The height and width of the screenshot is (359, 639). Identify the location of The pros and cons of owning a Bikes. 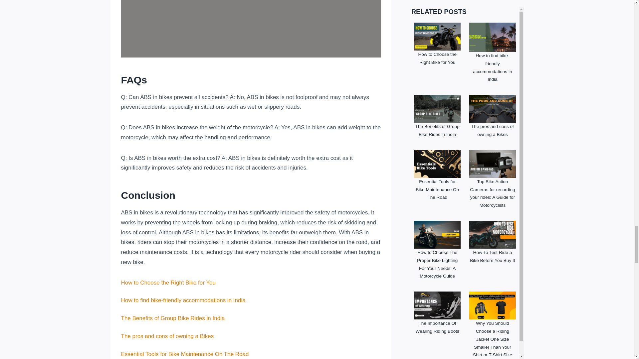
(168, 336).